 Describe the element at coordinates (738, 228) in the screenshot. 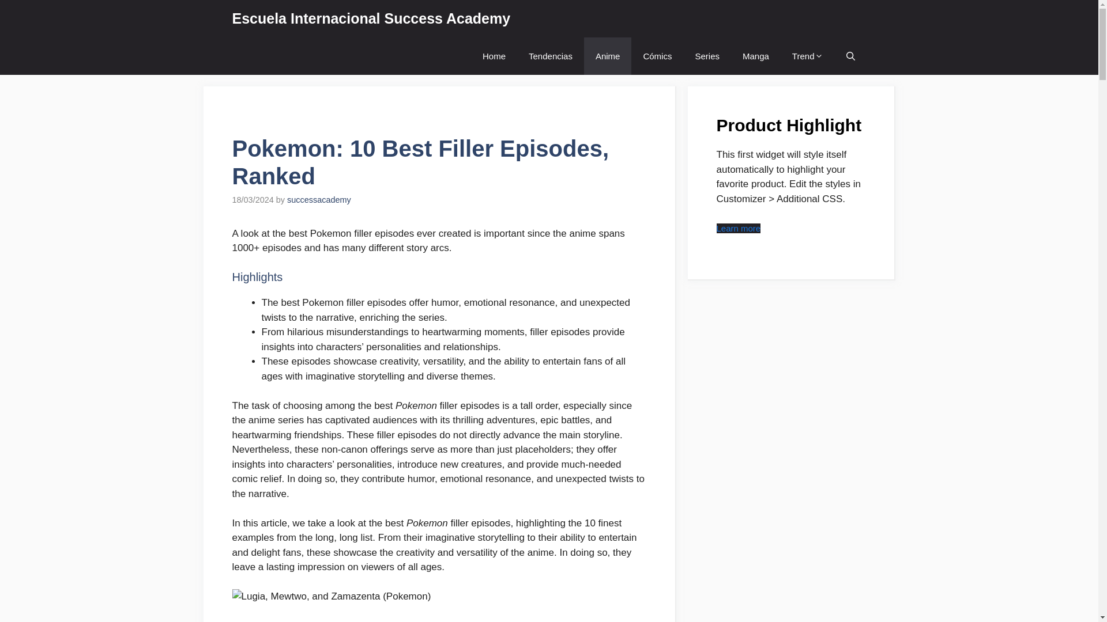

I see `Learn more` at that location.